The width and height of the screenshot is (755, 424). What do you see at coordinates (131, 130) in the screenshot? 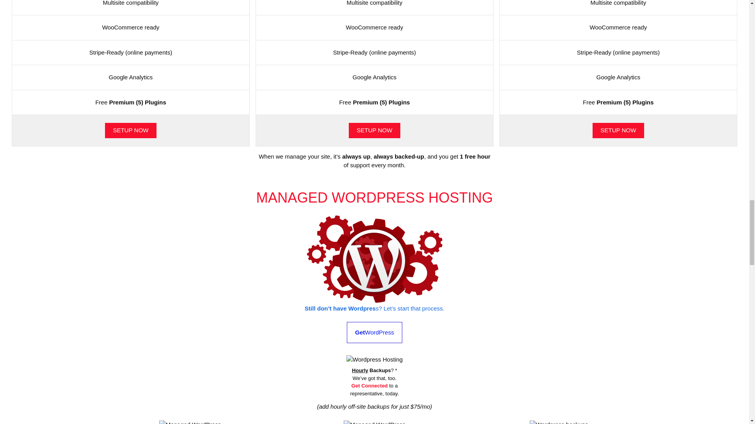
I see `SETUP NOW` at bounding box center [131, 130].